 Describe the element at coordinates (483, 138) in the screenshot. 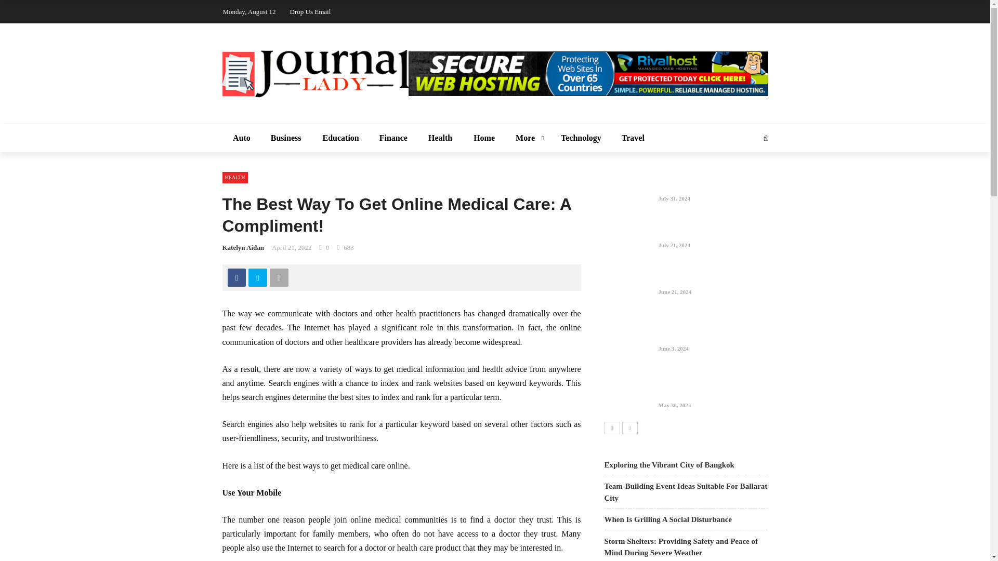

I see `Home` at that location.